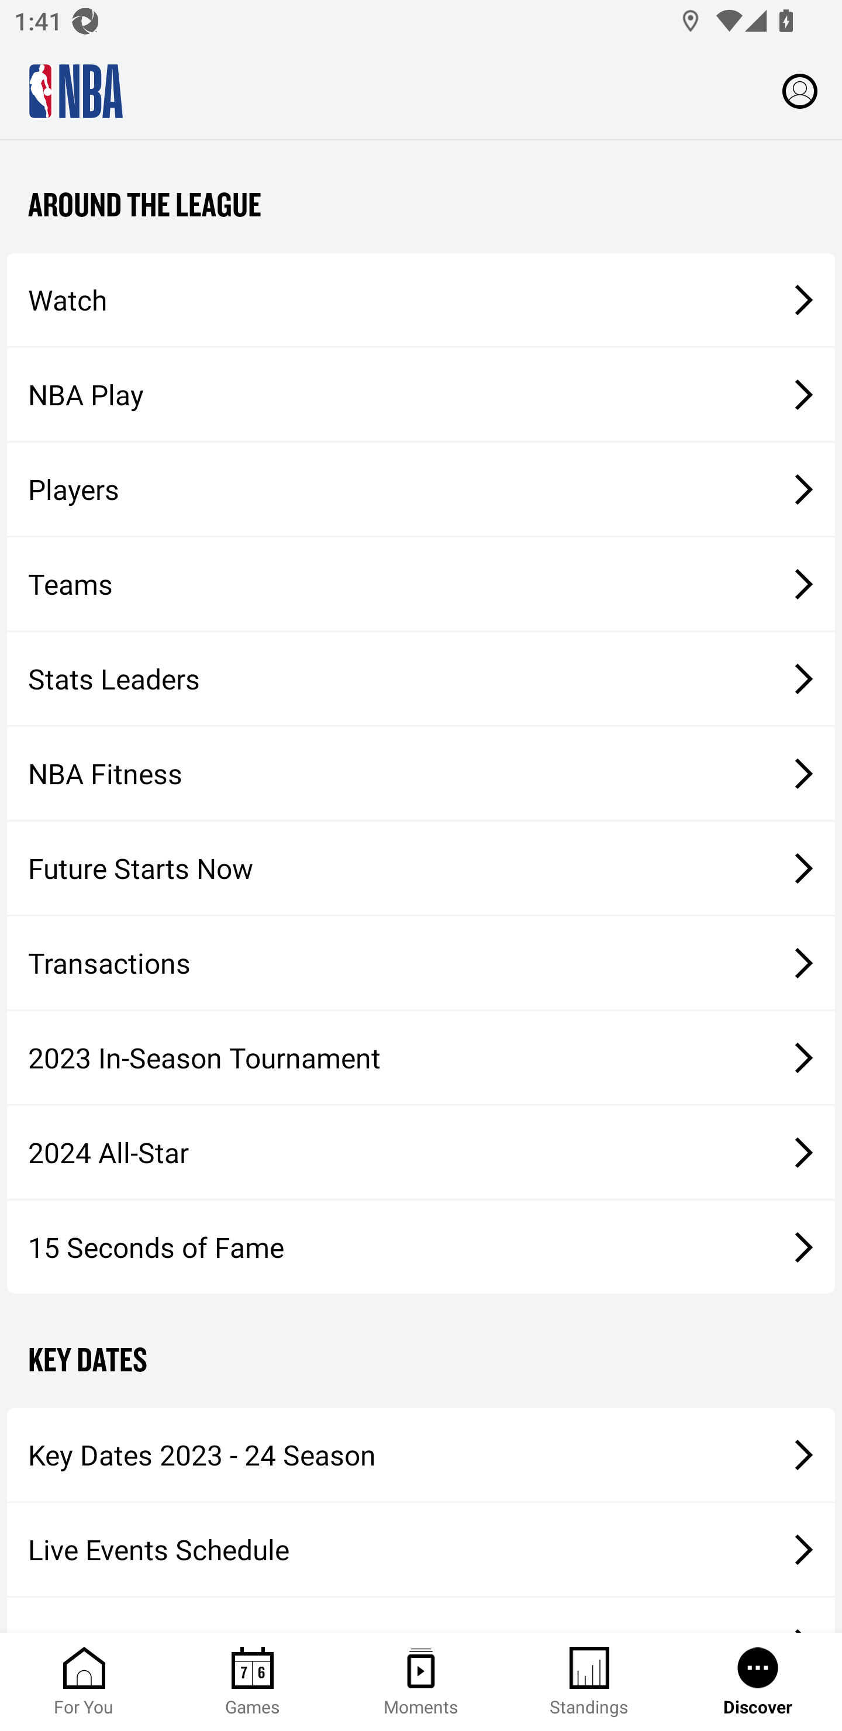 The image size is (842, 1731). I want to click on Key Dates 2023 - 24 Season, so click(421, 1455).